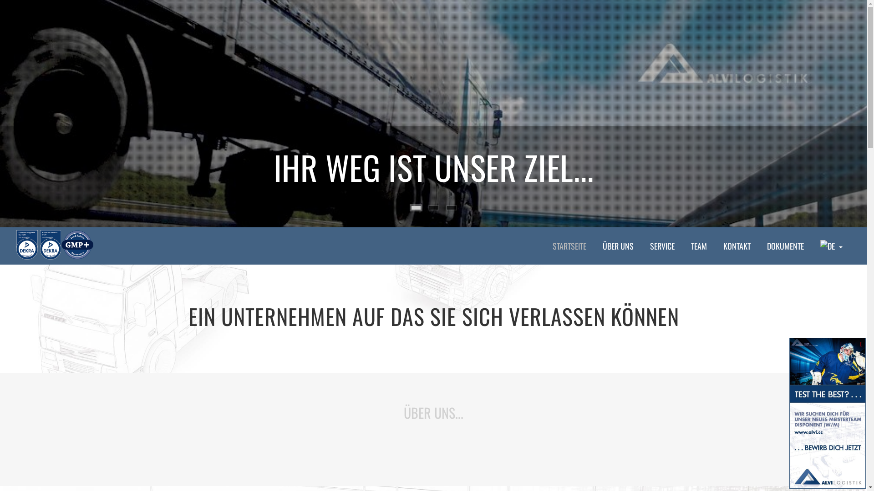  Describe the element at coordinates (699, 246) in the screenshot. I see `TEAM` at that location.